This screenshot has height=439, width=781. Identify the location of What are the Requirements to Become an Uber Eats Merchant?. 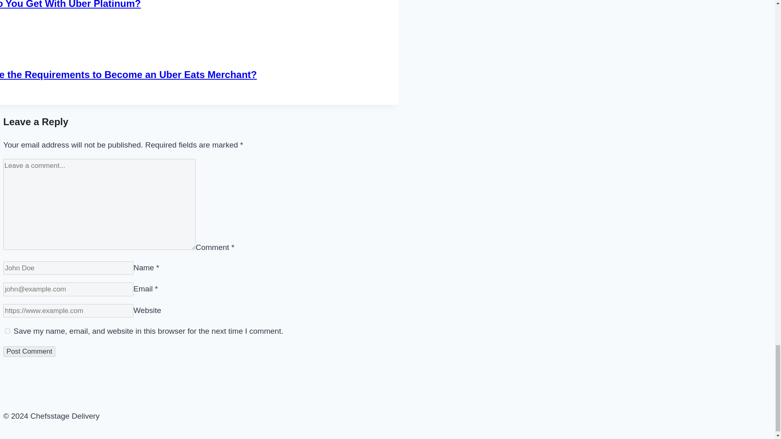
(129, 74).